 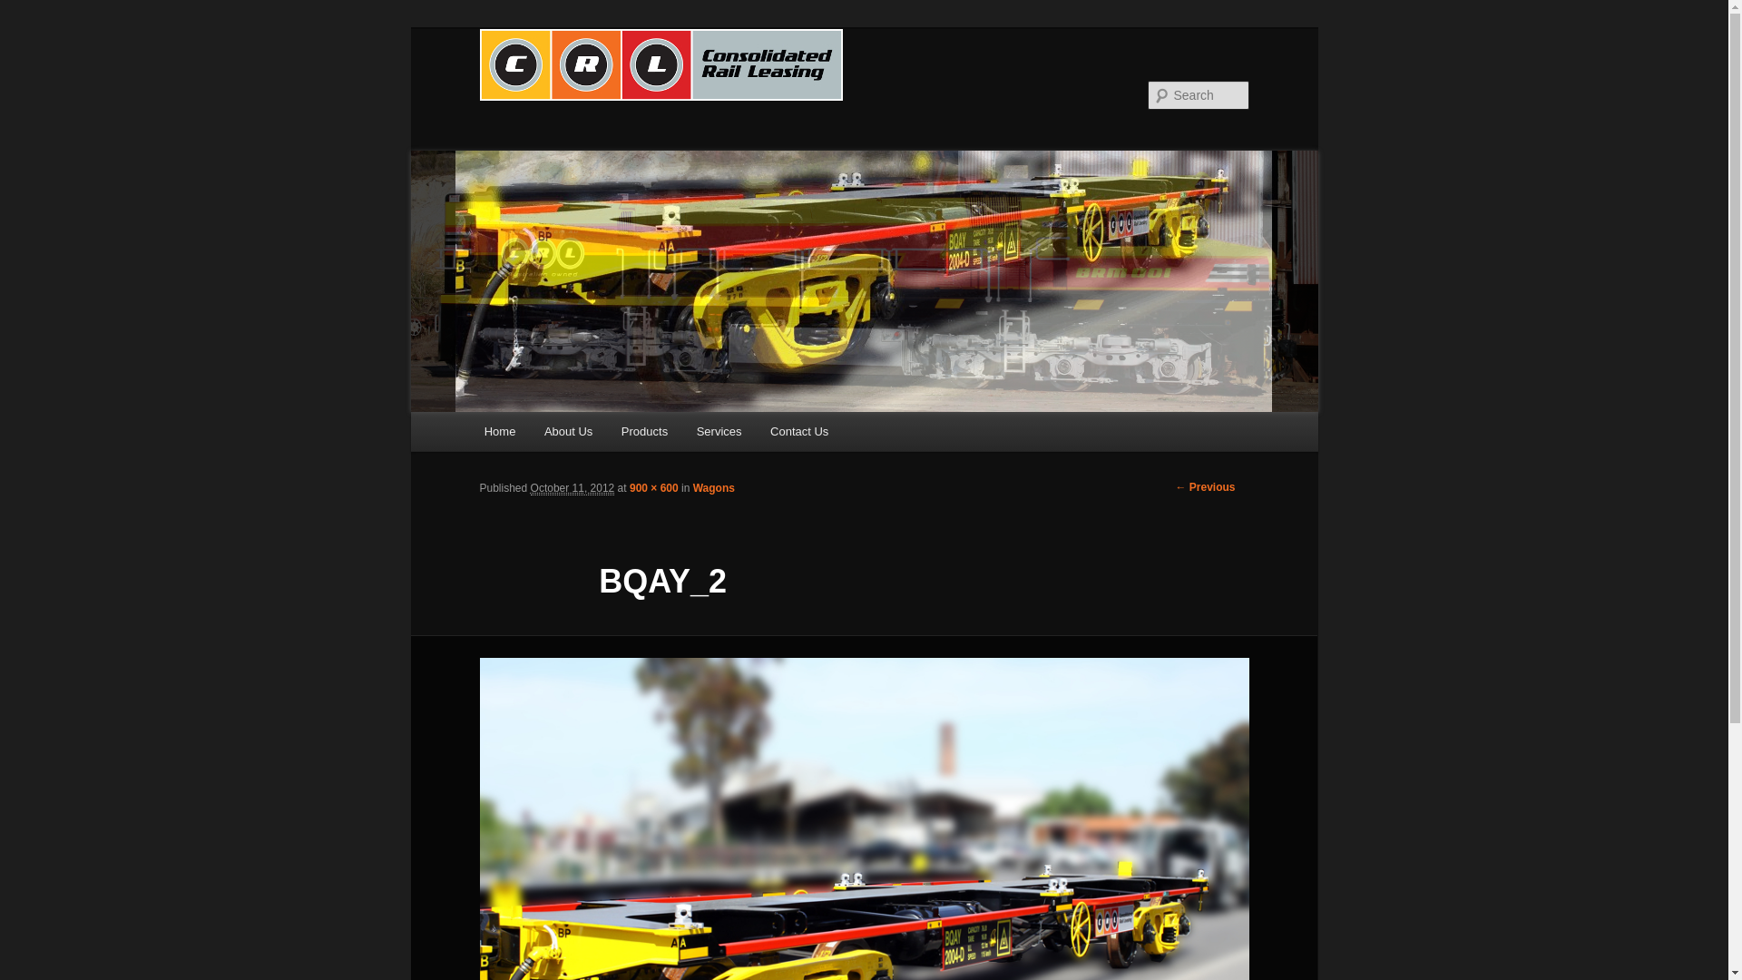 I want to click on Services, so click(x=719, y=432).